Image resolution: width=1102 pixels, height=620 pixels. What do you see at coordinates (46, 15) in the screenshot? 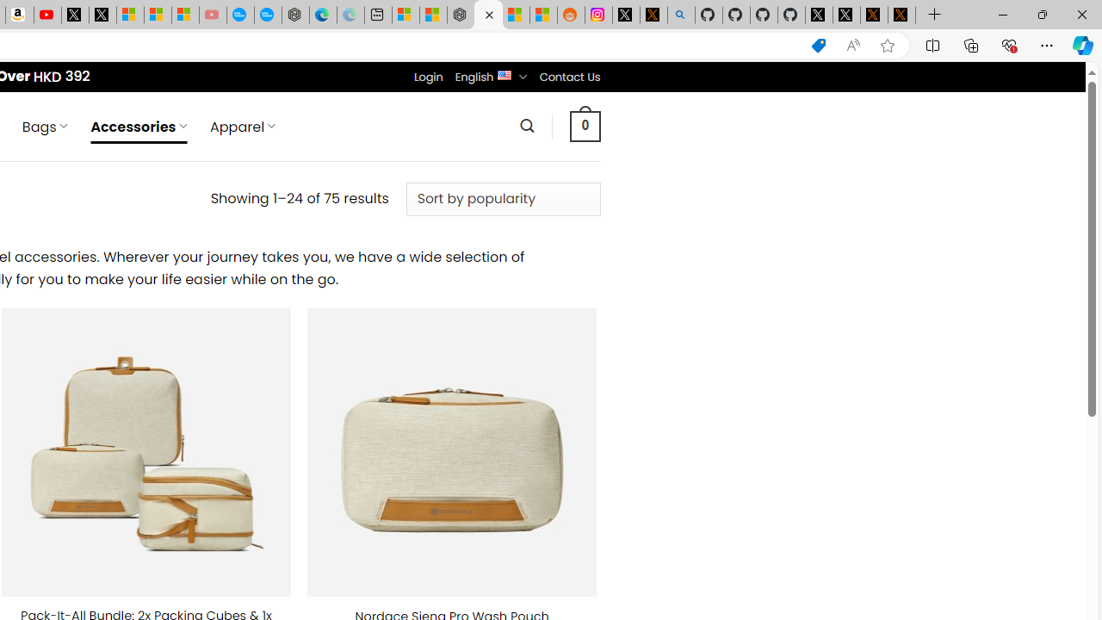
I see `Day 1: Arriving in Yemen (surreal to be here) - YouTube` at bounding box center [46, 15].